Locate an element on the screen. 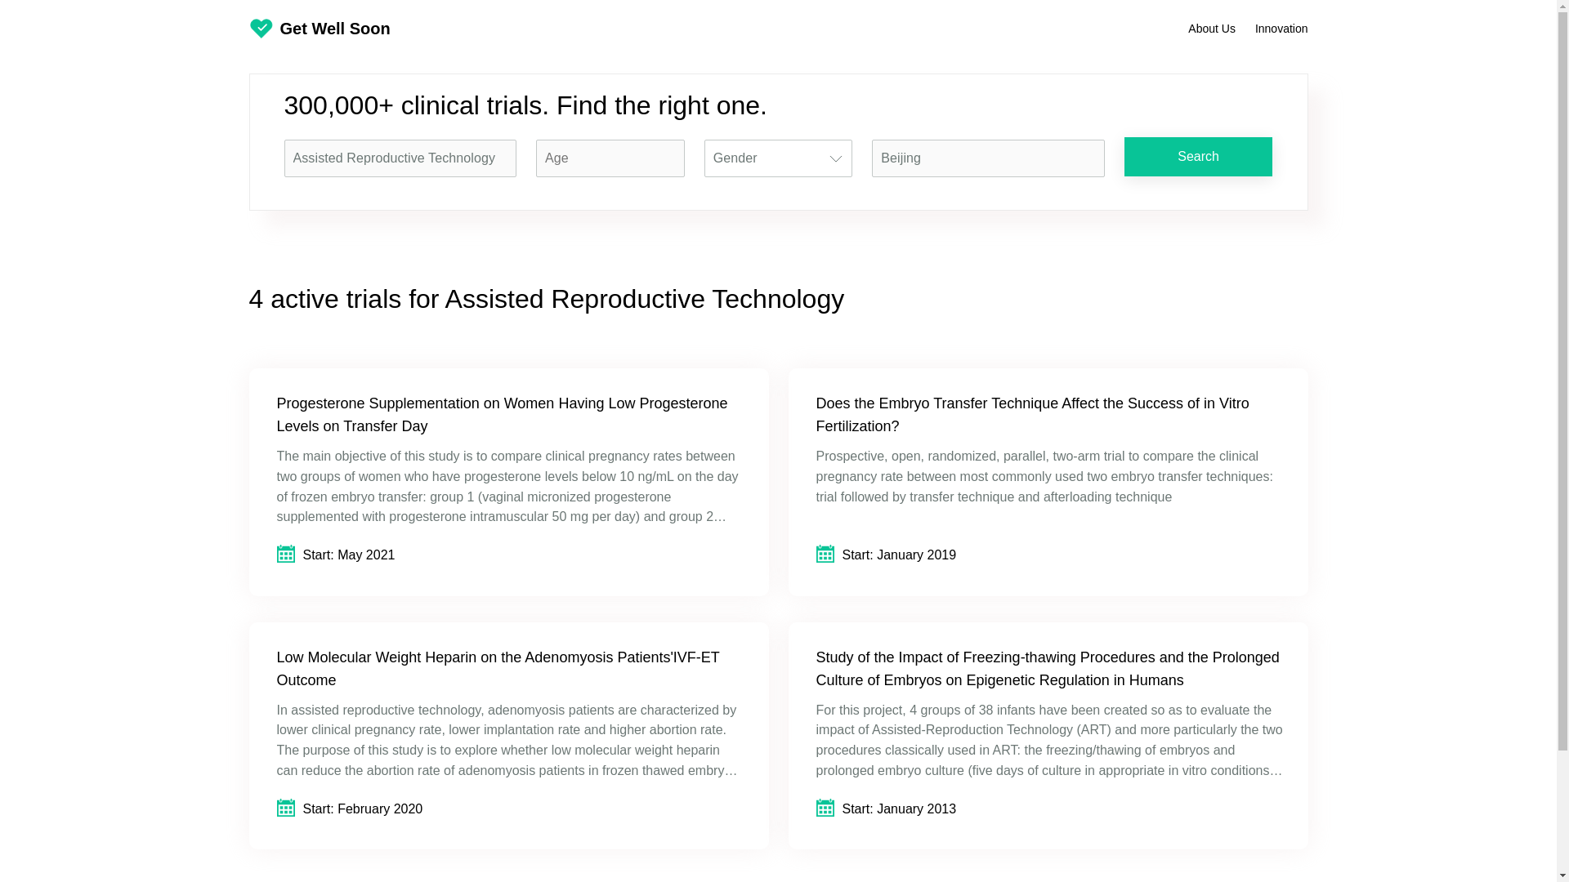 The width and height of the screenshot is (1569, 882). Search is located at coordinates (1198, 157).